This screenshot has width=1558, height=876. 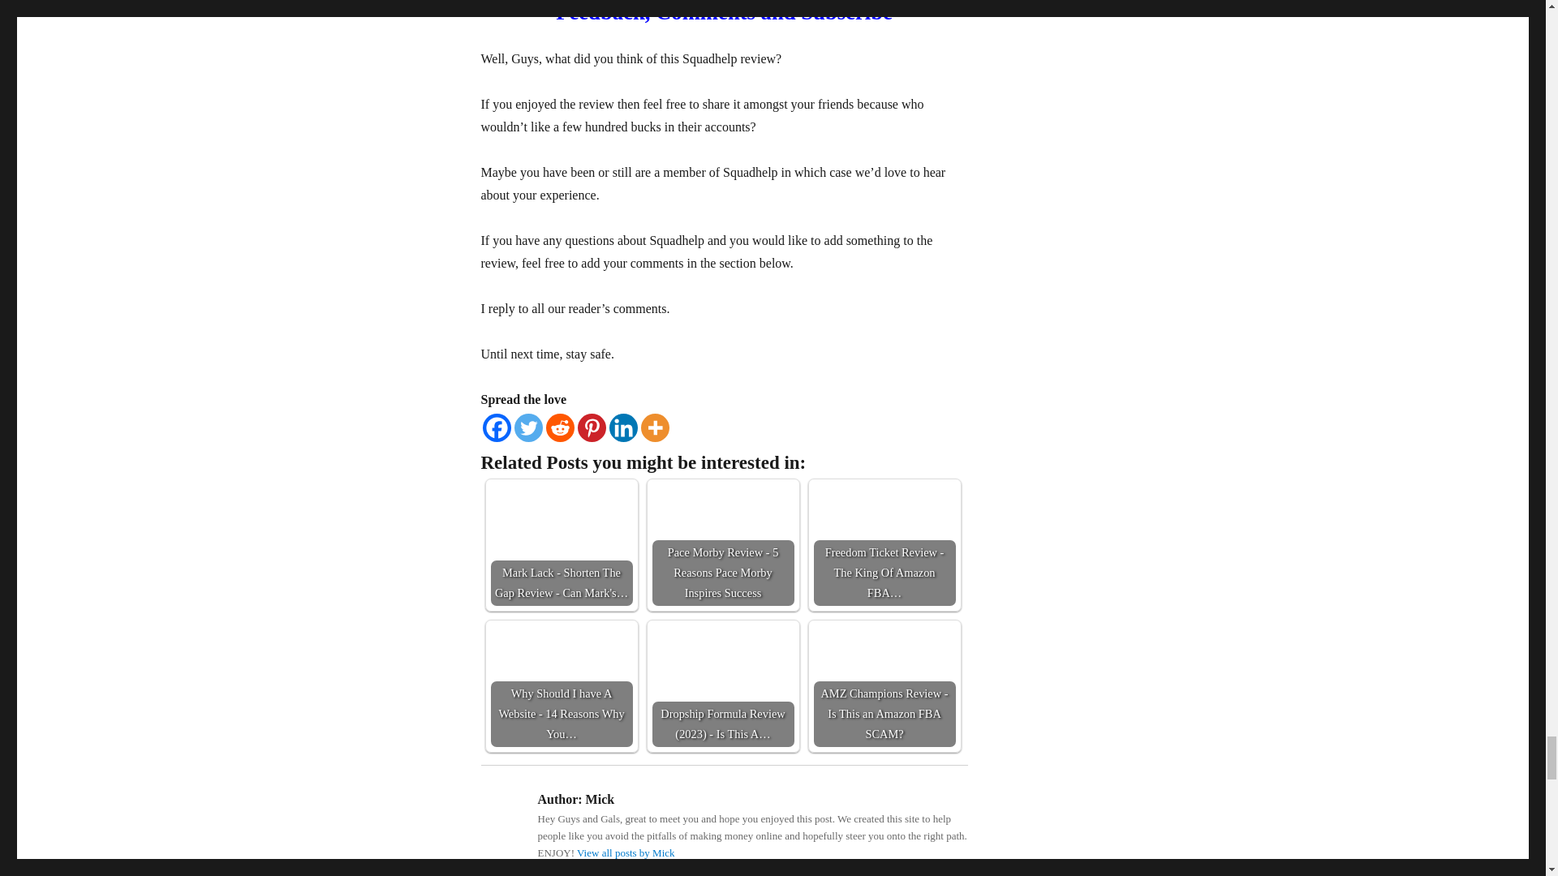 I want to click on Reddit, so click(x=559, y=427).